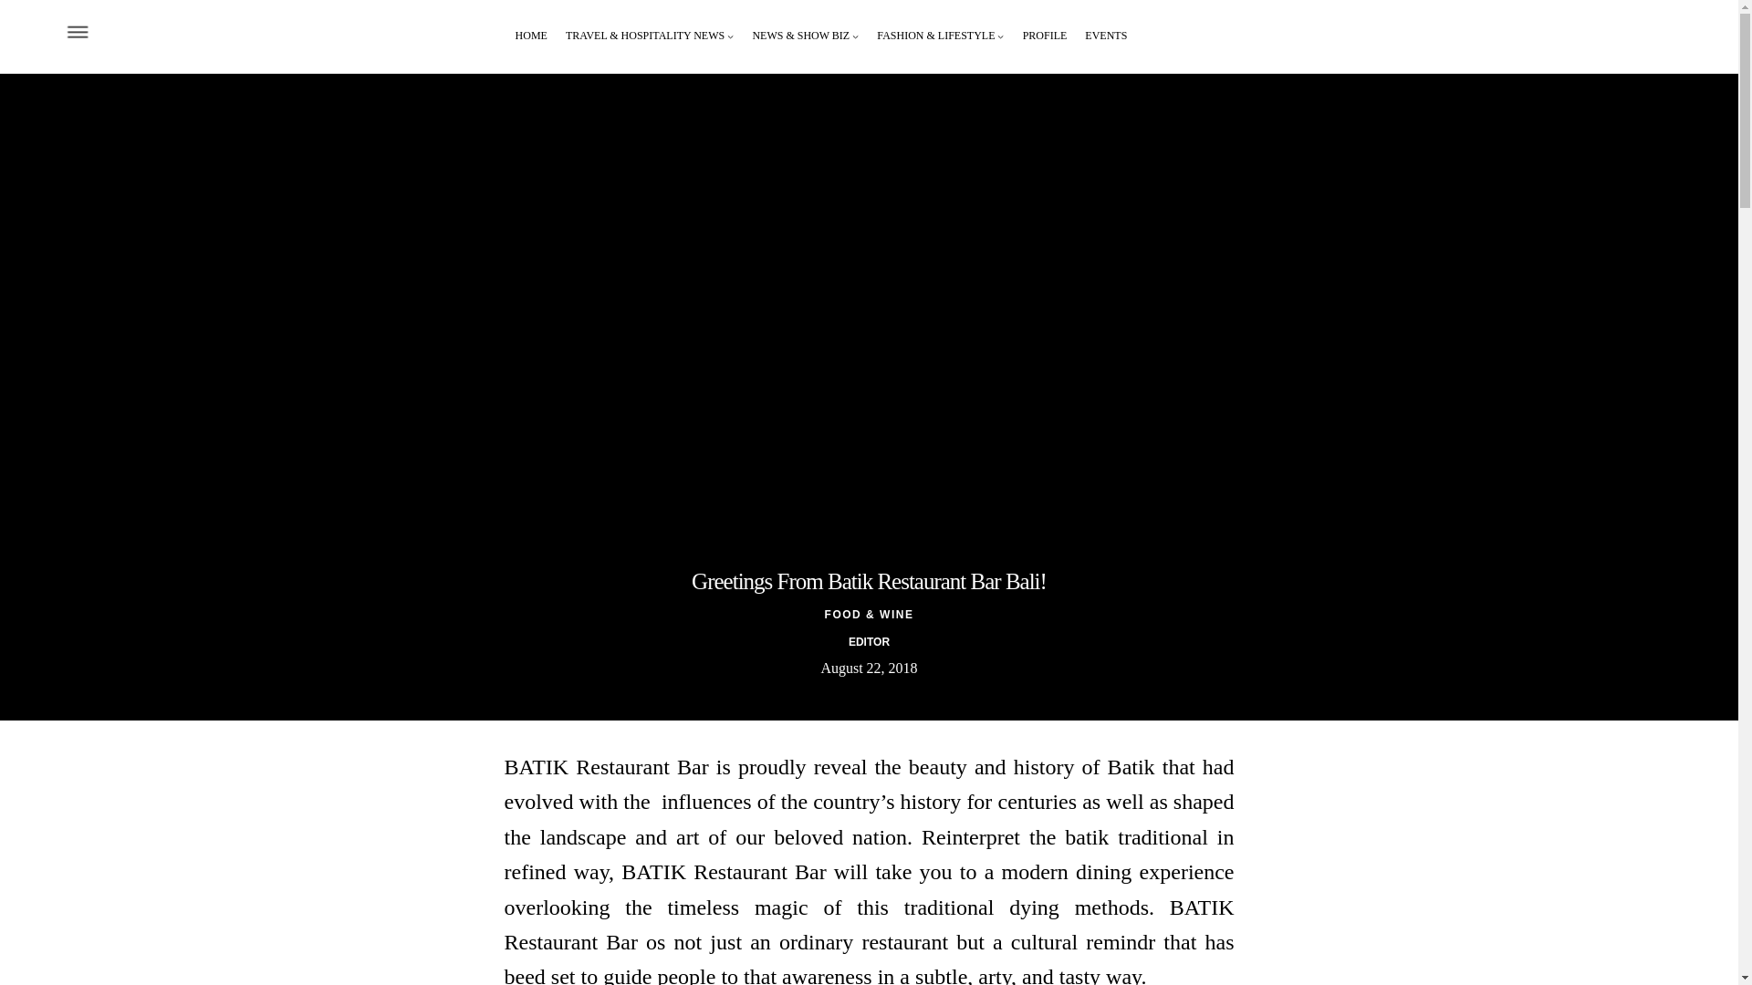  What do you see at coordinates (531, 36) in the screenshot?
I see `HOME` at bounding box center [531, 36].